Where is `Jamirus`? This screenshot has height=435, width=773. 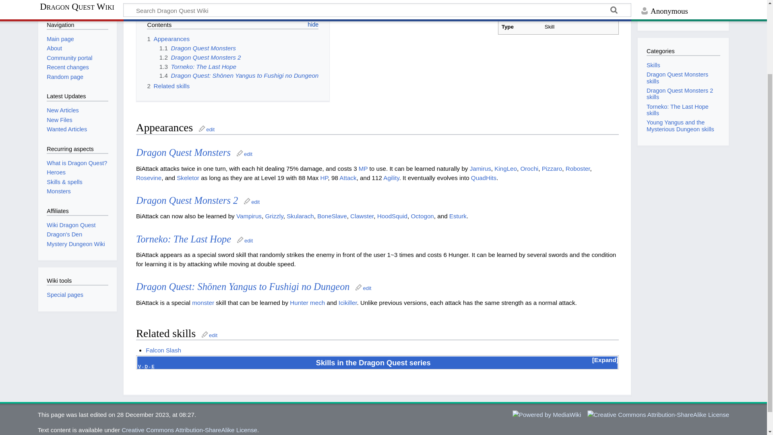 Jamirus is located at coordinates (480, 168).